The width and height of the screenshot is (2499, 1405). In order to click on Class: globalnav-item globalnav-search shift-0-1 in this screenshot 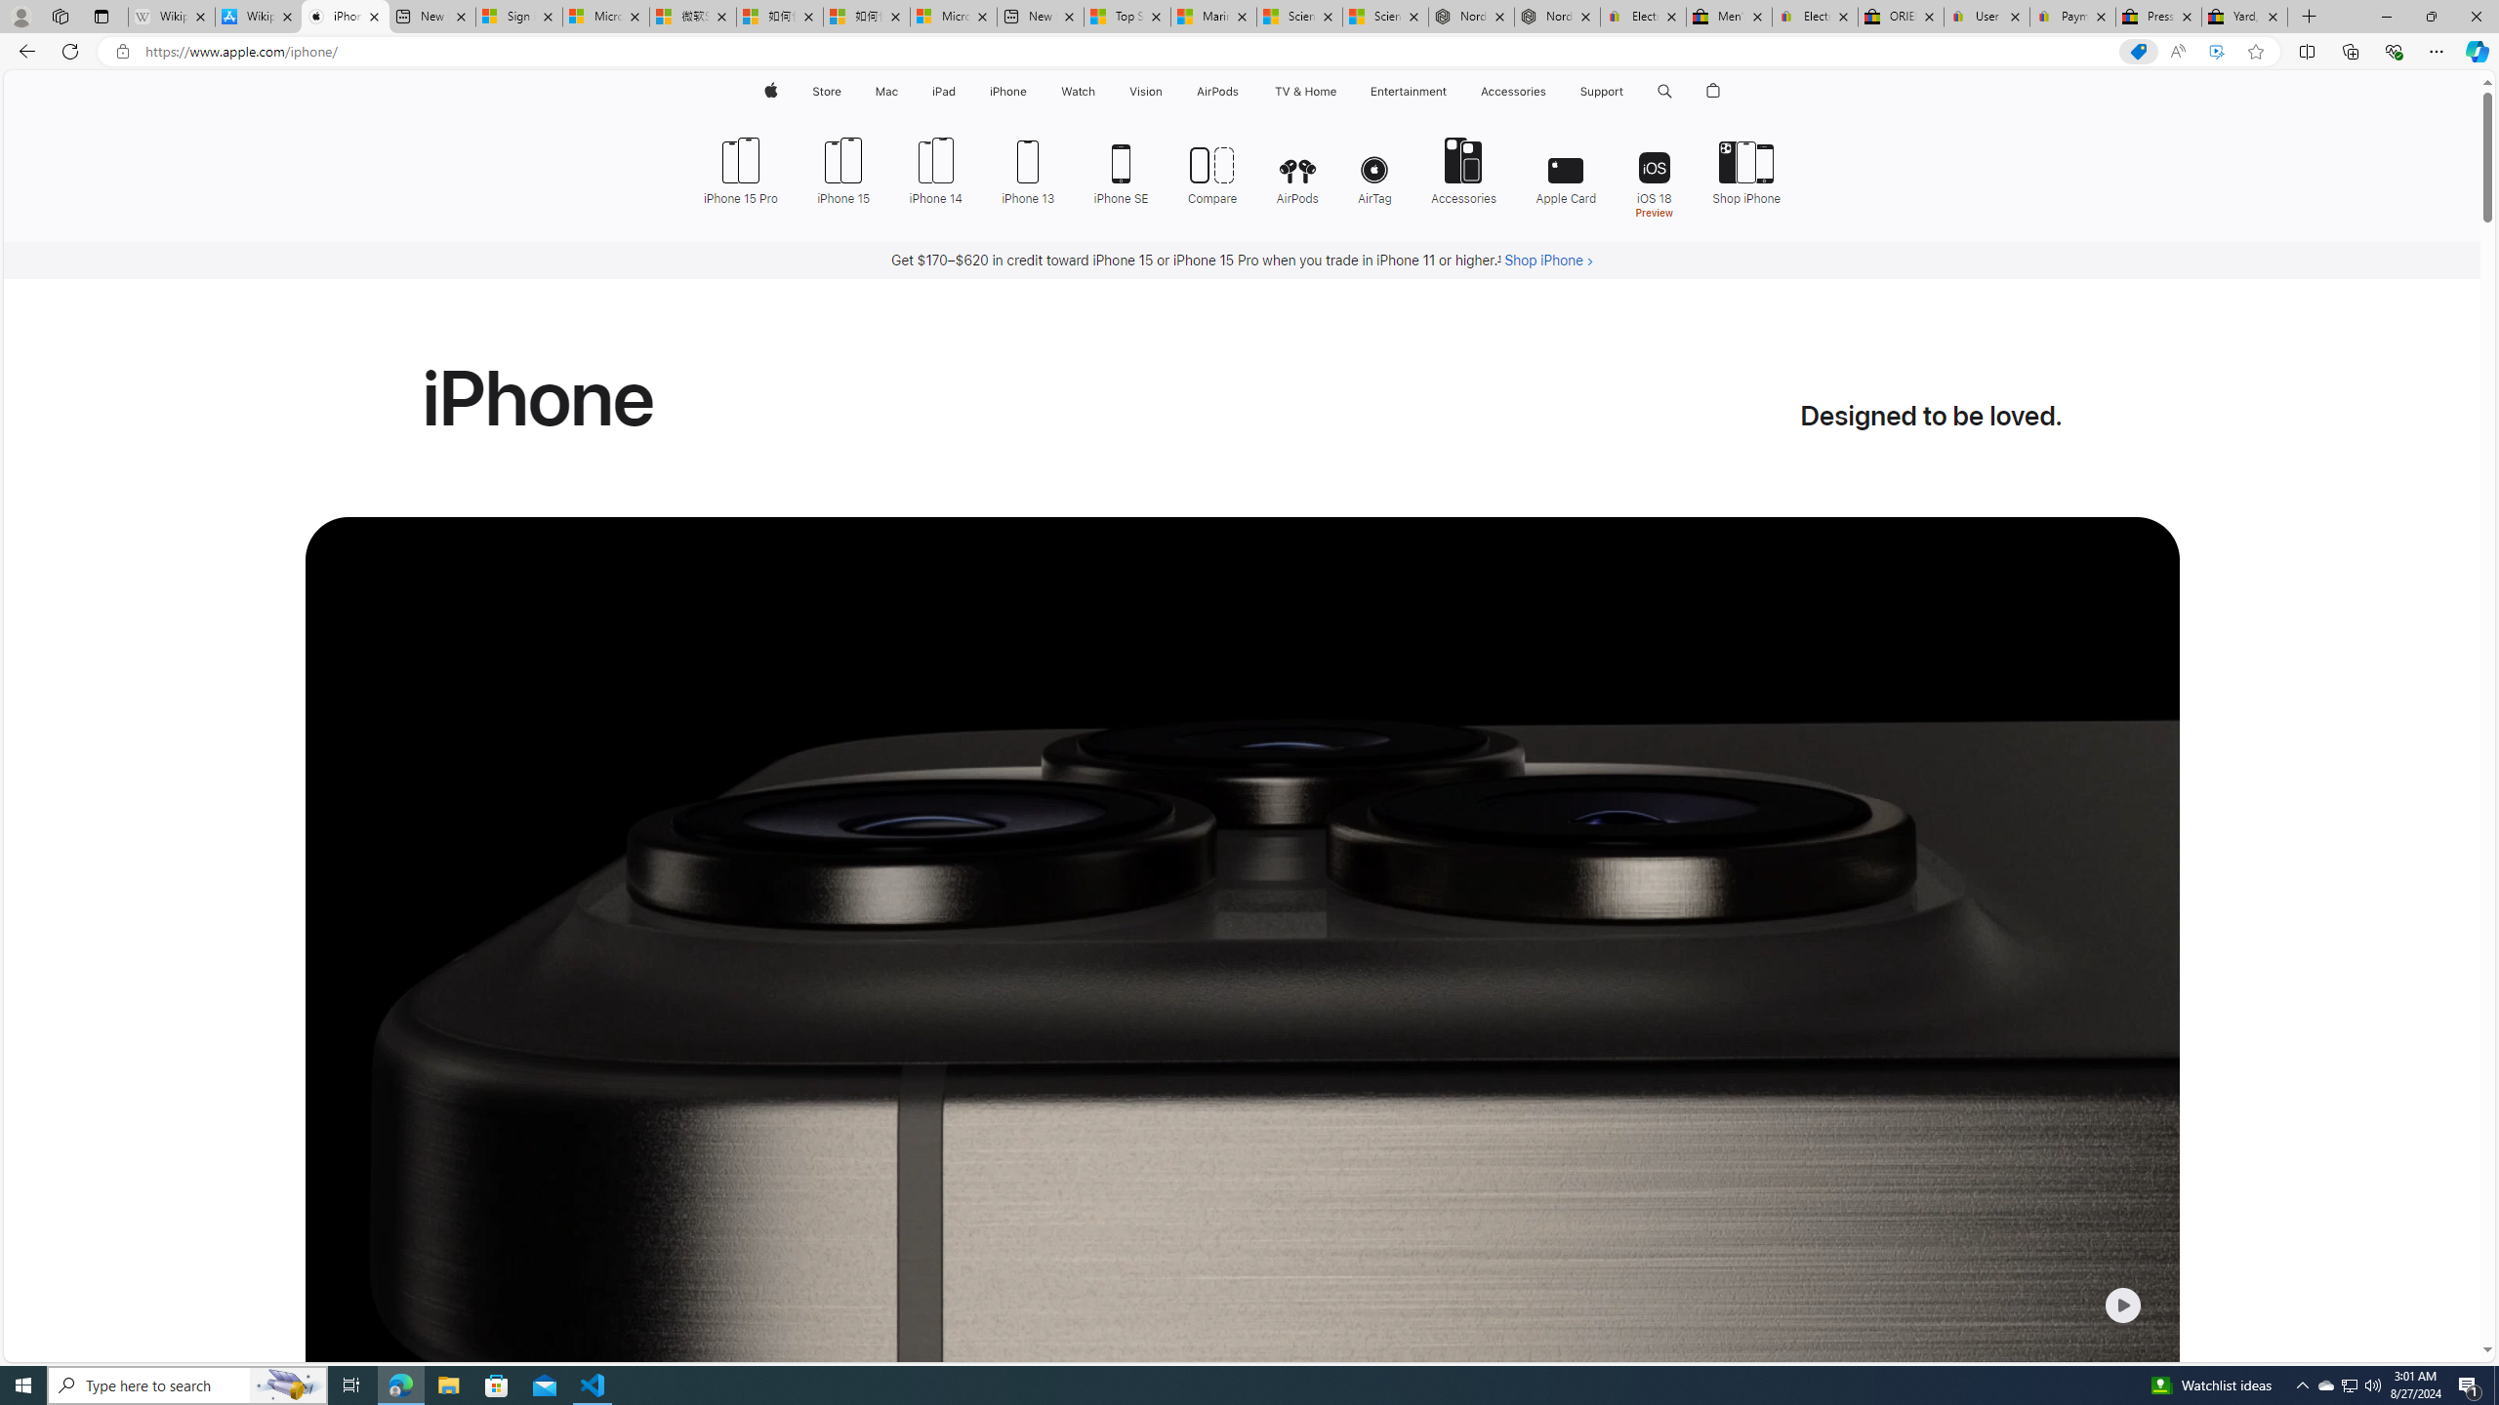, I will do `click(1665, 92)`.